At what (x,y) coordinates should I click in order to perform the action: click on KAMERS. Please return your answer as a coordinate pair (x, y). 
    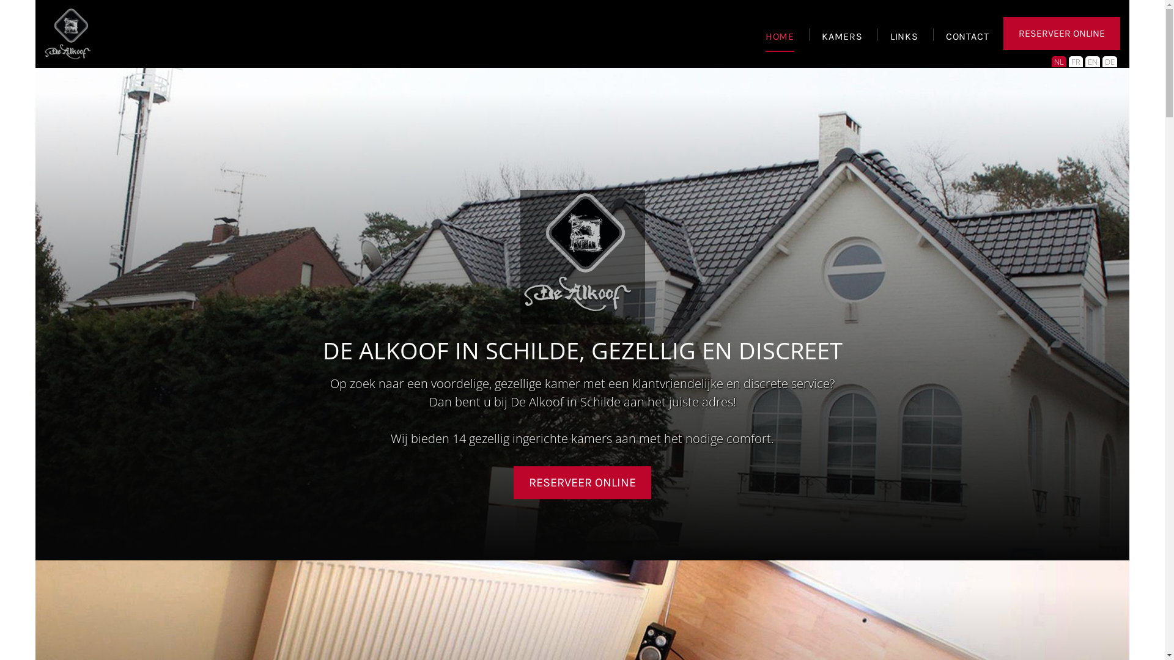
    Looking at the image, I should click on (843, 42).